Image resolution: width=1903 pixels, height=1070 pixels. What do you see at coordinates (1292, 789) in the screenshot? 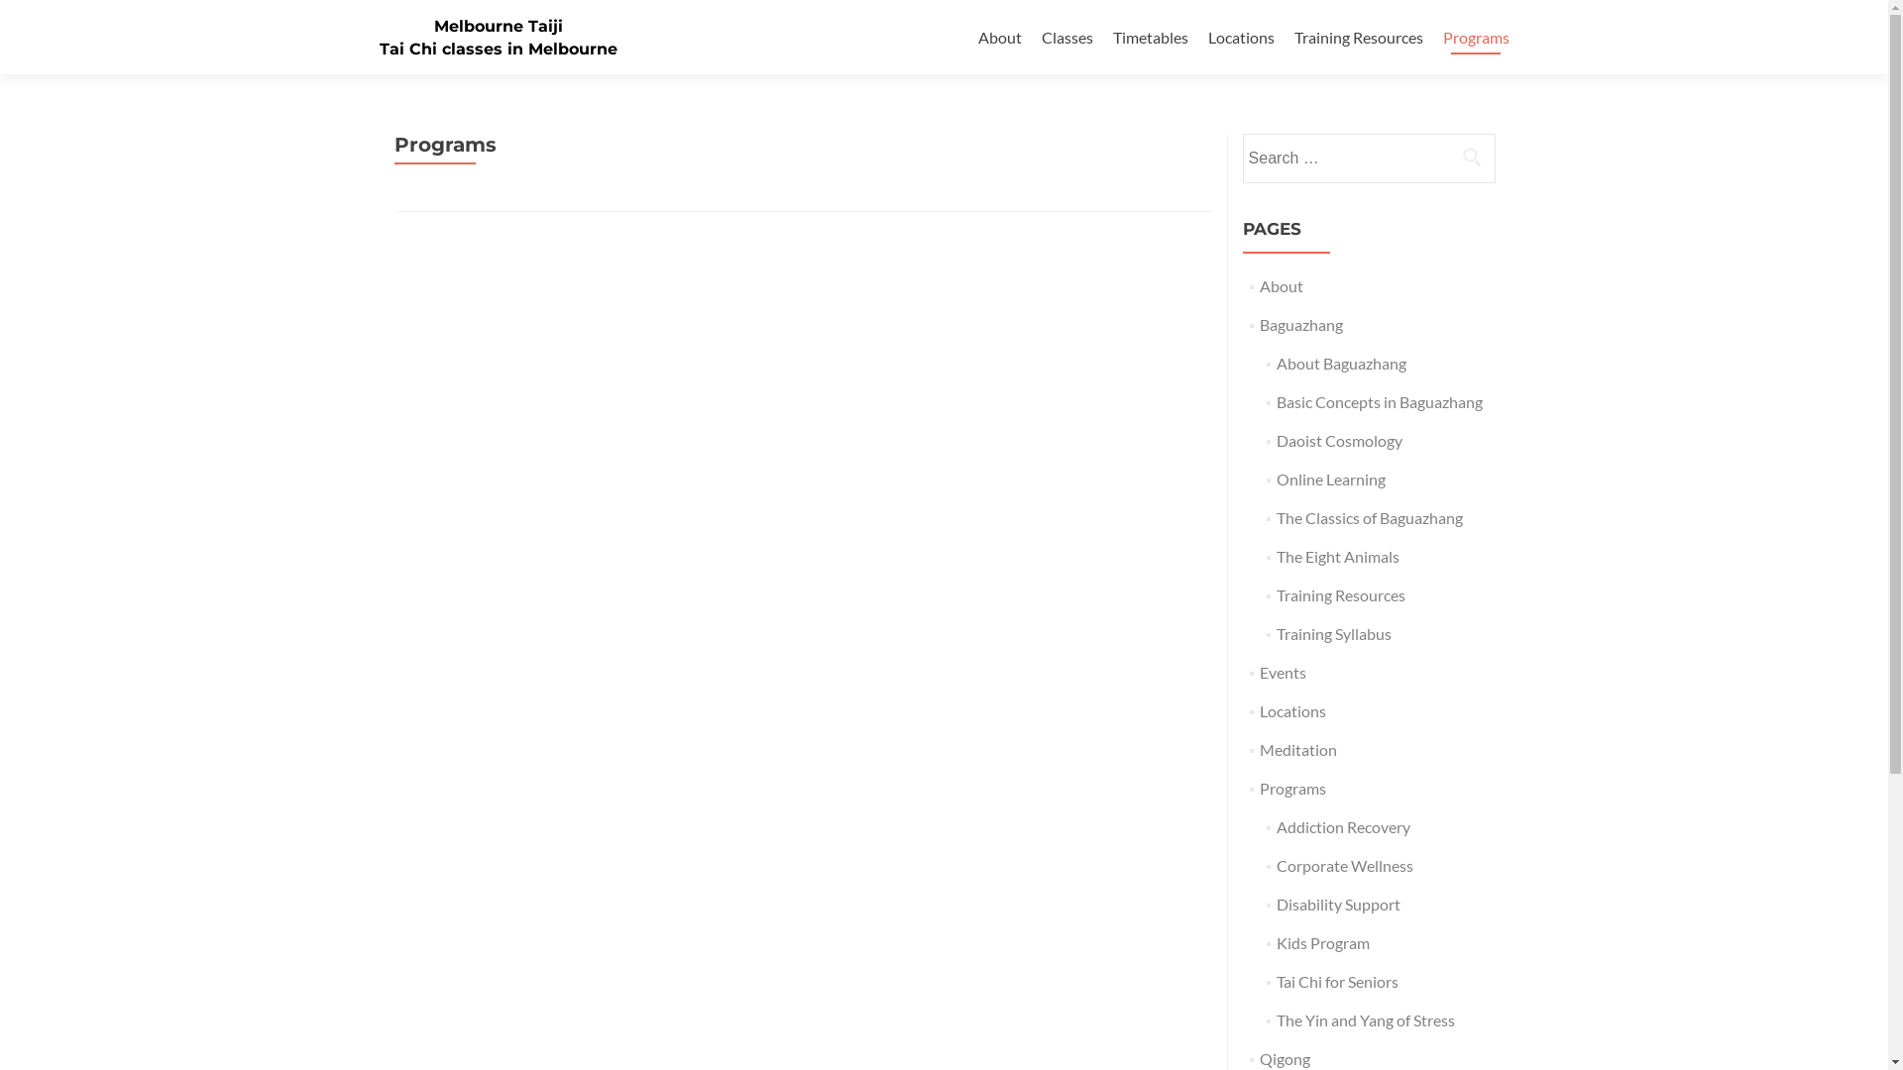
I see `Programs` at bounding box center [1292, 789].